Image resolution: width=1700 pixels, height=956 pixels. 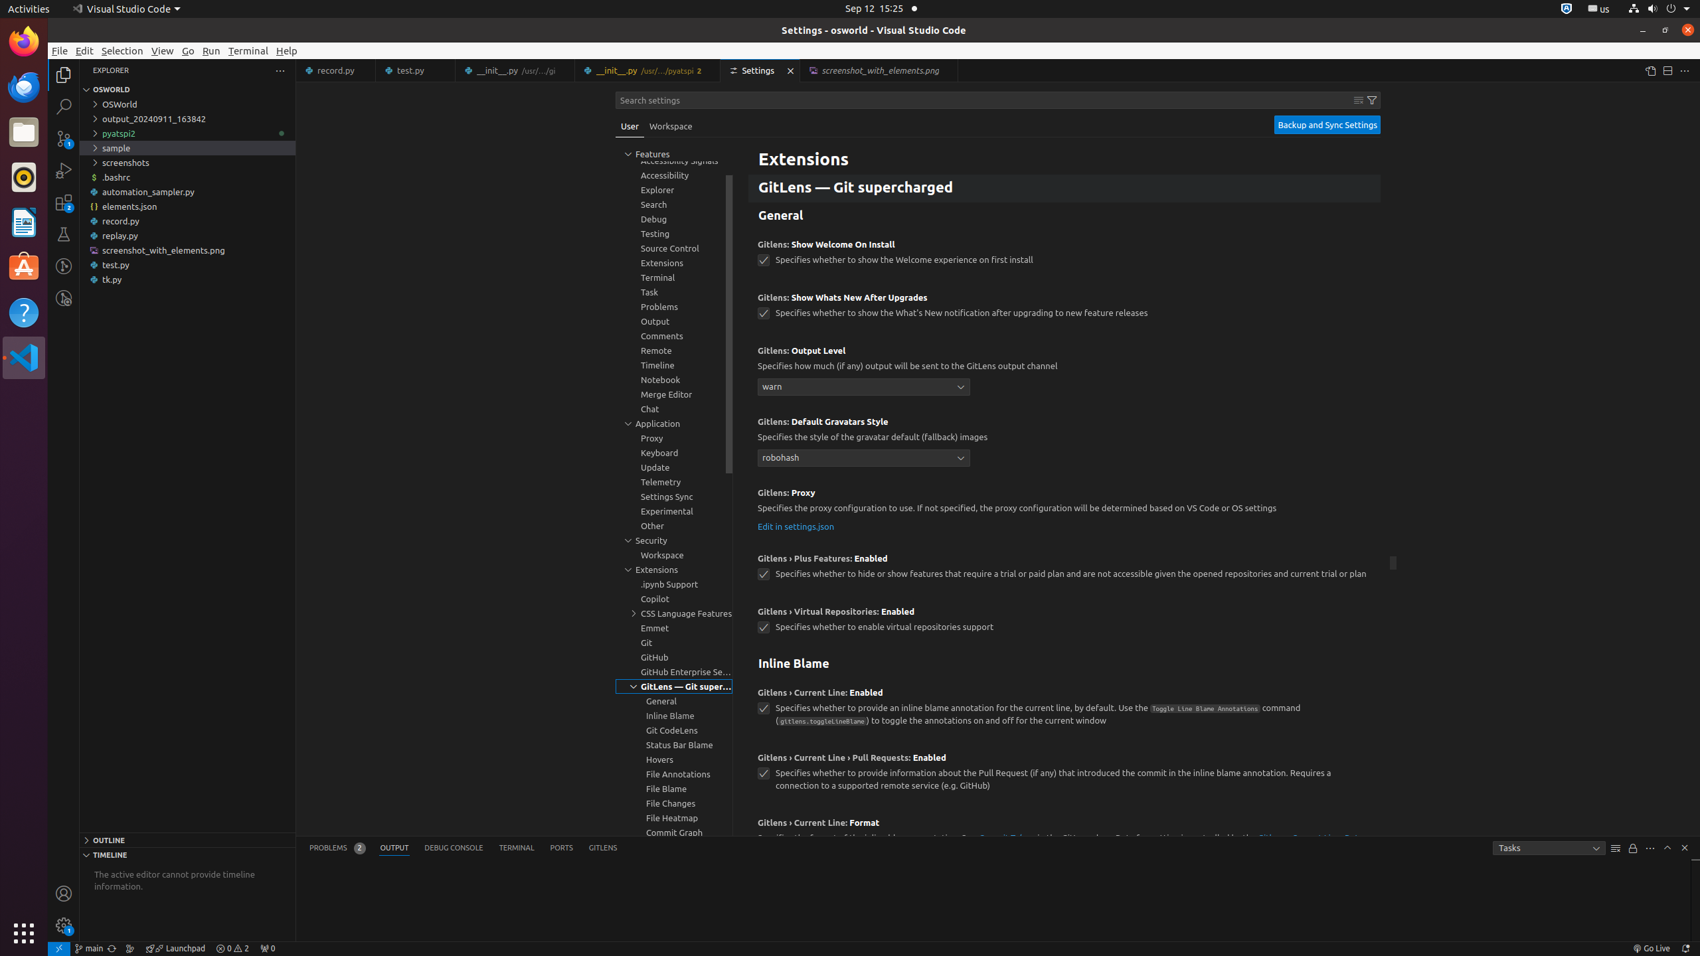 What do you see at coordinates (764, 313) in the screenshot?
I see `gitlens.showWhatsNewAfterUpgrades` at bounding box center [764, 313].